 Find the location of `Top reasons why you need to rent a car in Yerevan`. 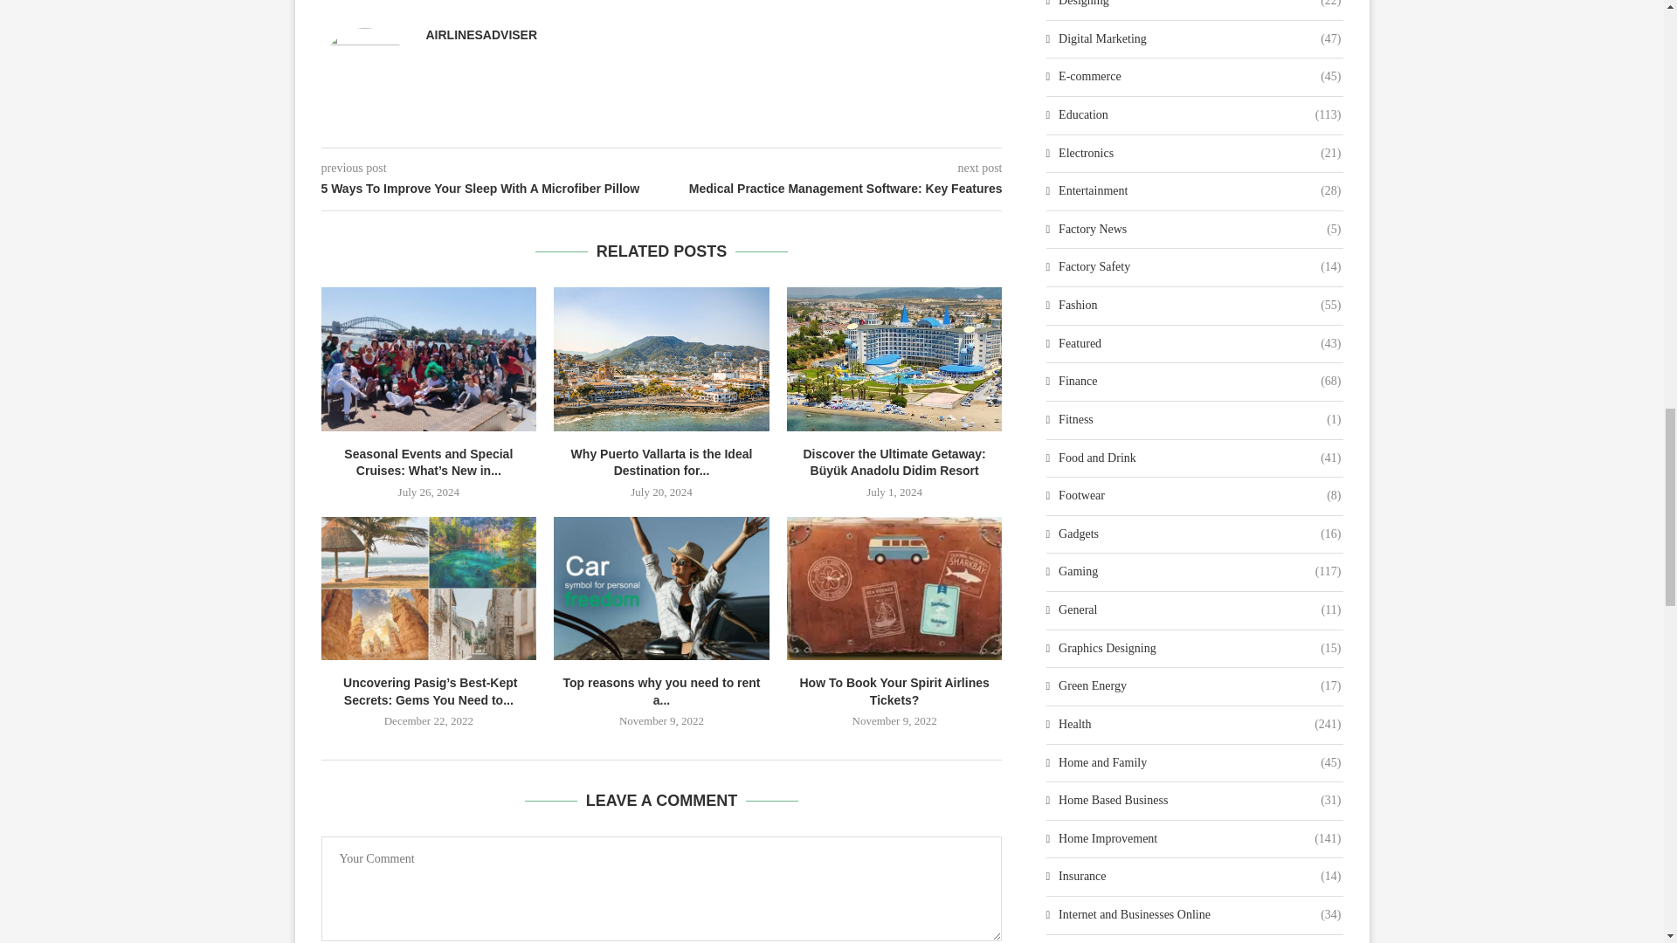

Top reasons why you need to rent a car in Yerevan is located at coordinates (661, 589).